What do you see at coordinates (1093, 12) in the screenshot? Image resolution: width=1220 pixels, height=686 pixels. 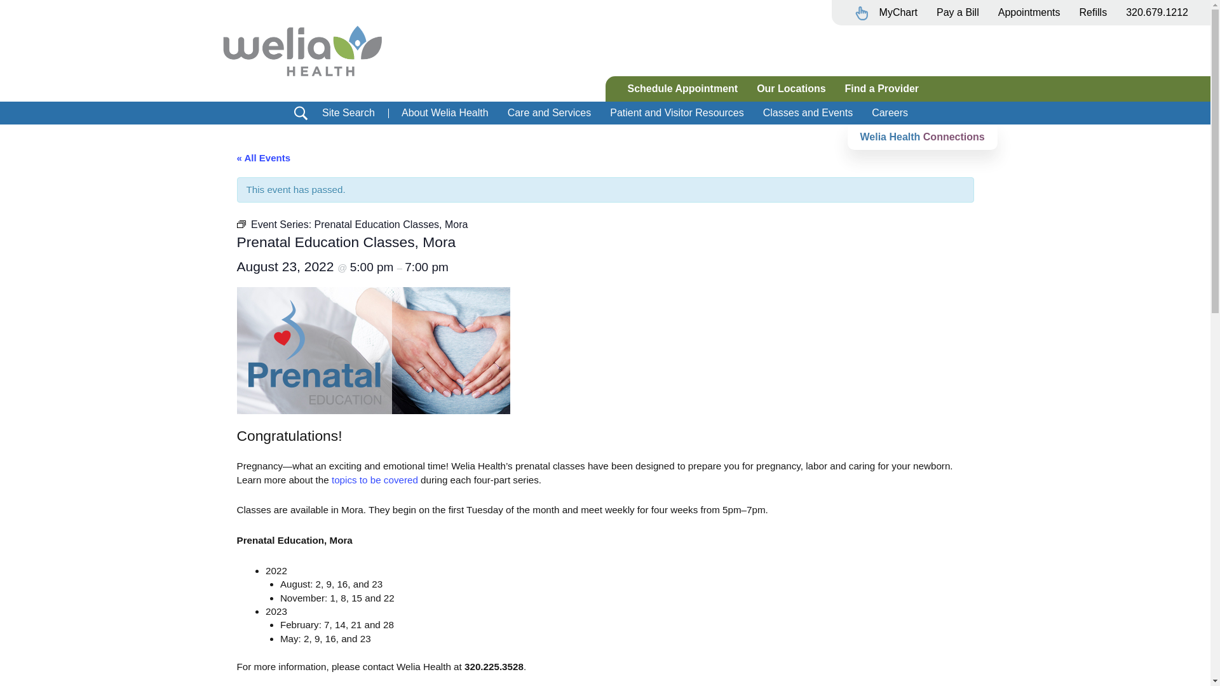 I see `Refills` at bounding box center [1093, 12].